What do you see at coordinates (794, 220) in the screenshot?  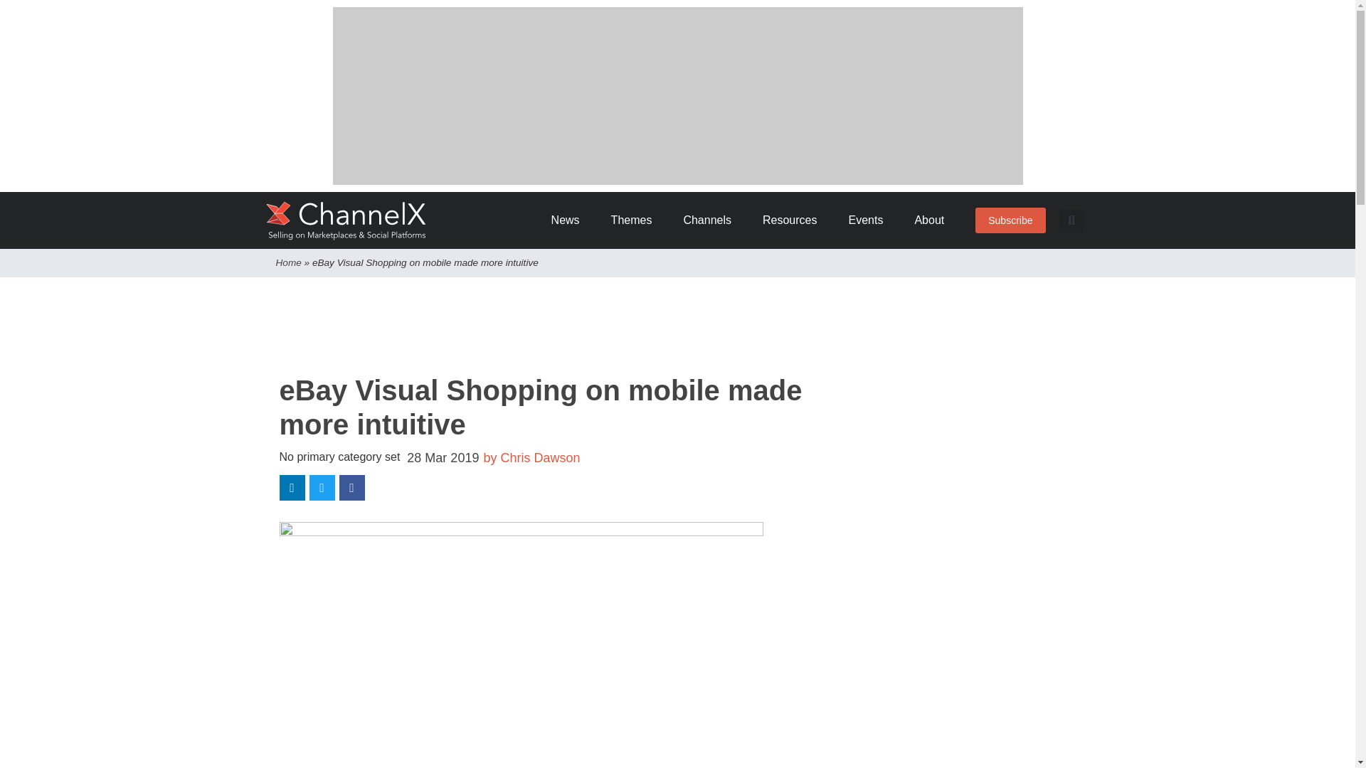 I see `Resources` at bounding box center [794, 220].